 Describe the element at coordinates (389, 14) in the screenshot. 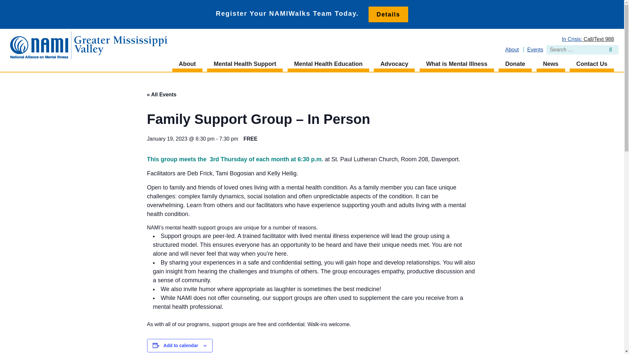

I see `Details` at that location.